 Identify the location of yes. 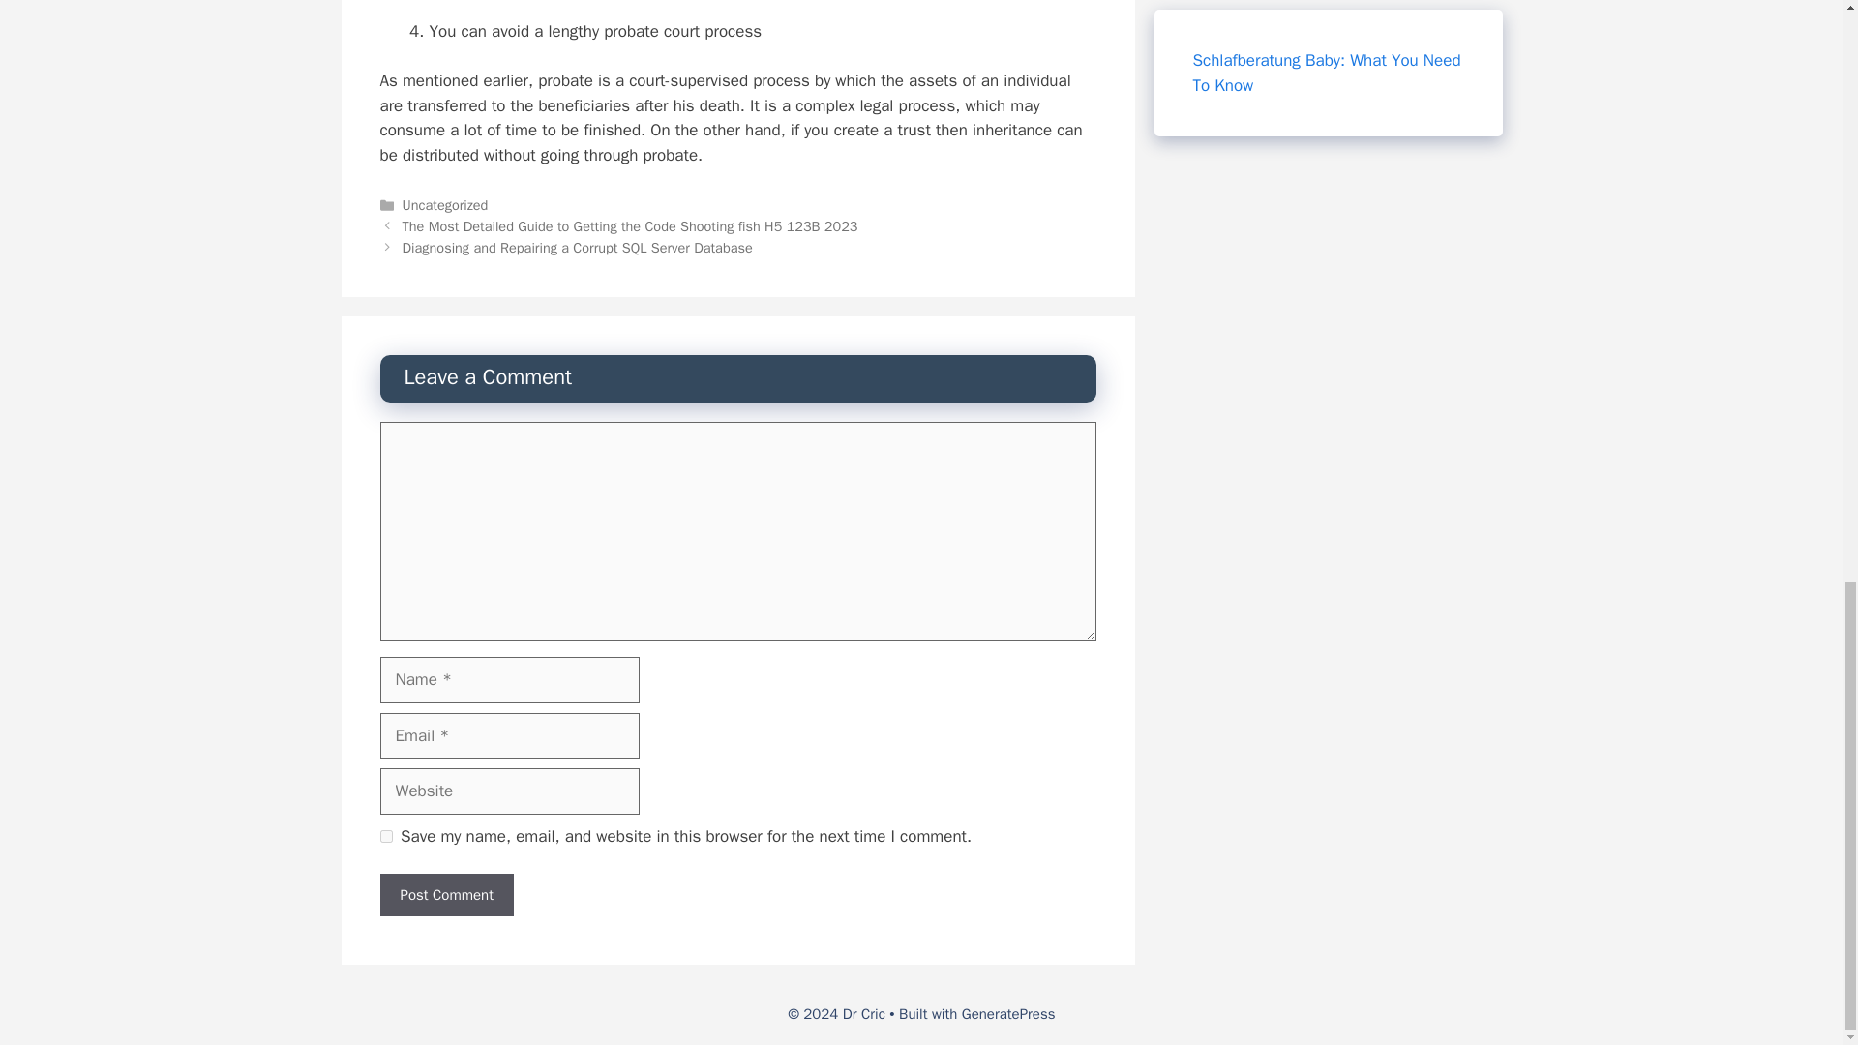
(385, 836).